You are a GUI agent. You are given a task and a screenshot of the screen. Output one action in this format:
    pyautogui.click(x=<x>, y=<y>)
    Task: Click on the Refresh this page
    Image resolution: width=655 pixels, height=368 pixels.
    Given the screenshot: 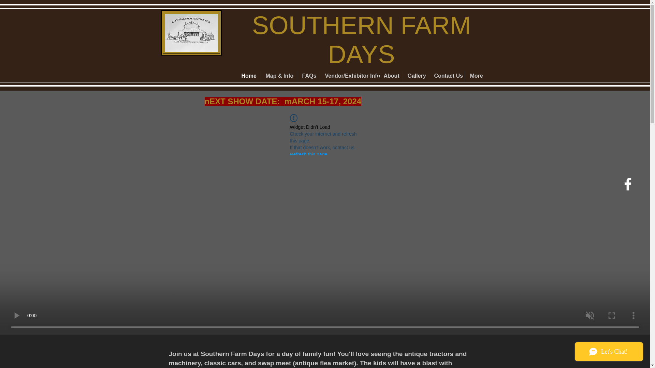 What is the action you would take?
    pyautogui.click(x=309, y=154)
    